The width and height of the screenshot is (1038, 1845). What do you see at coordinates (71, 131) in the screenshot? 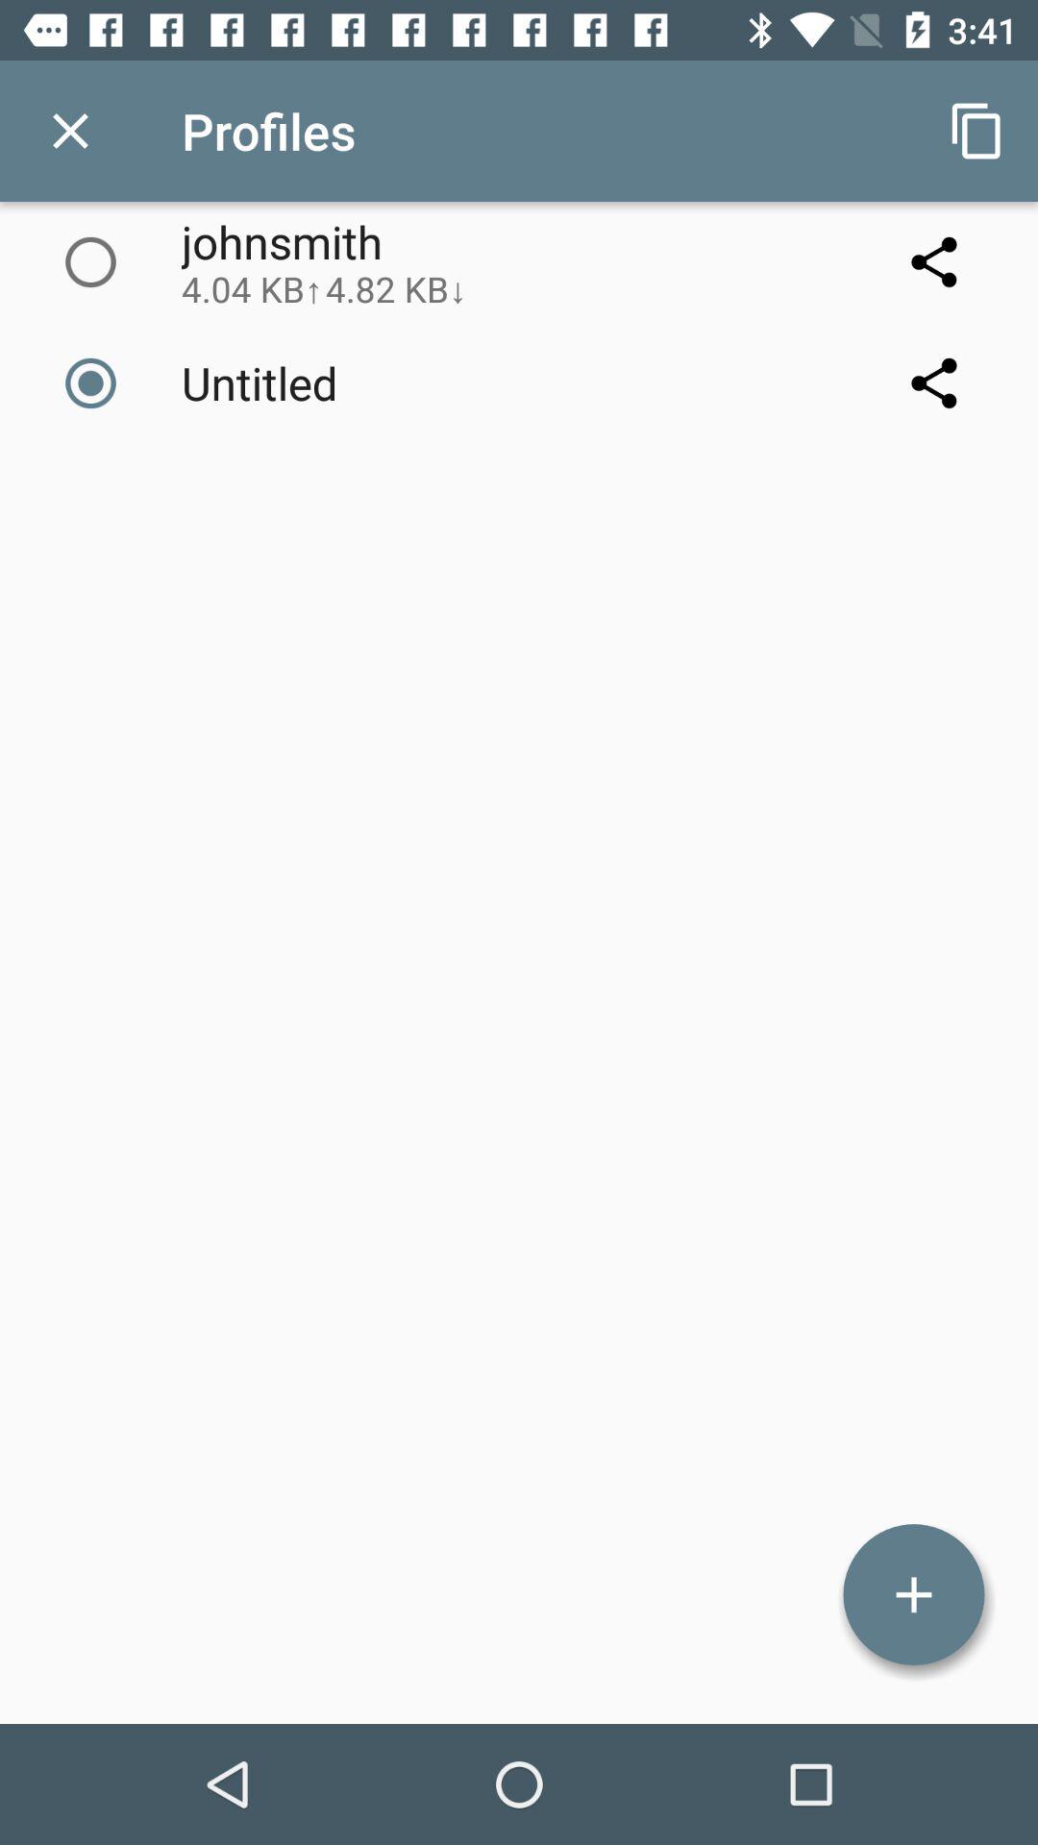
I see `close the menu` at bounding box center [71, 131].